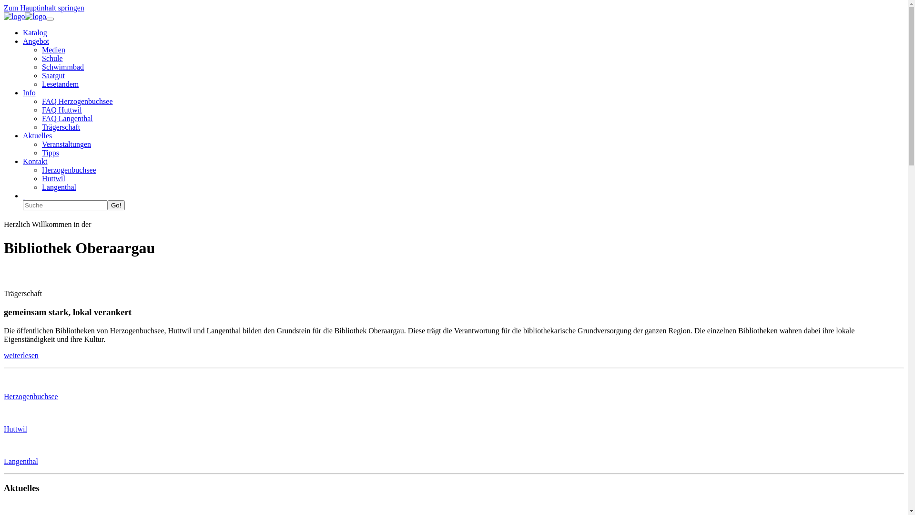  I want to click on Kontakt, so click(35, 161).